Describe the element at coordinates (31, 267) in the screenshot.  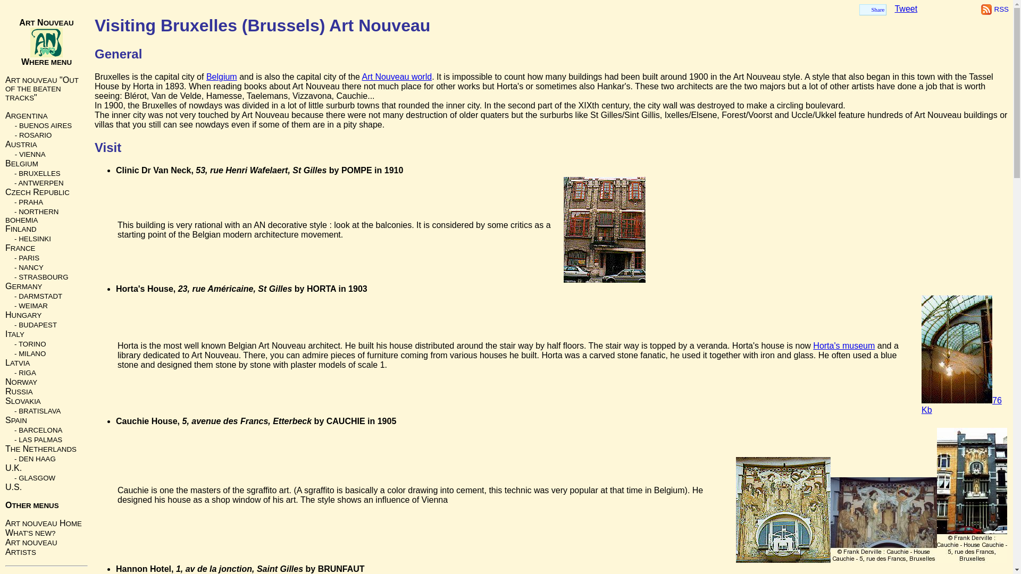
I see `NANCY` at that location.